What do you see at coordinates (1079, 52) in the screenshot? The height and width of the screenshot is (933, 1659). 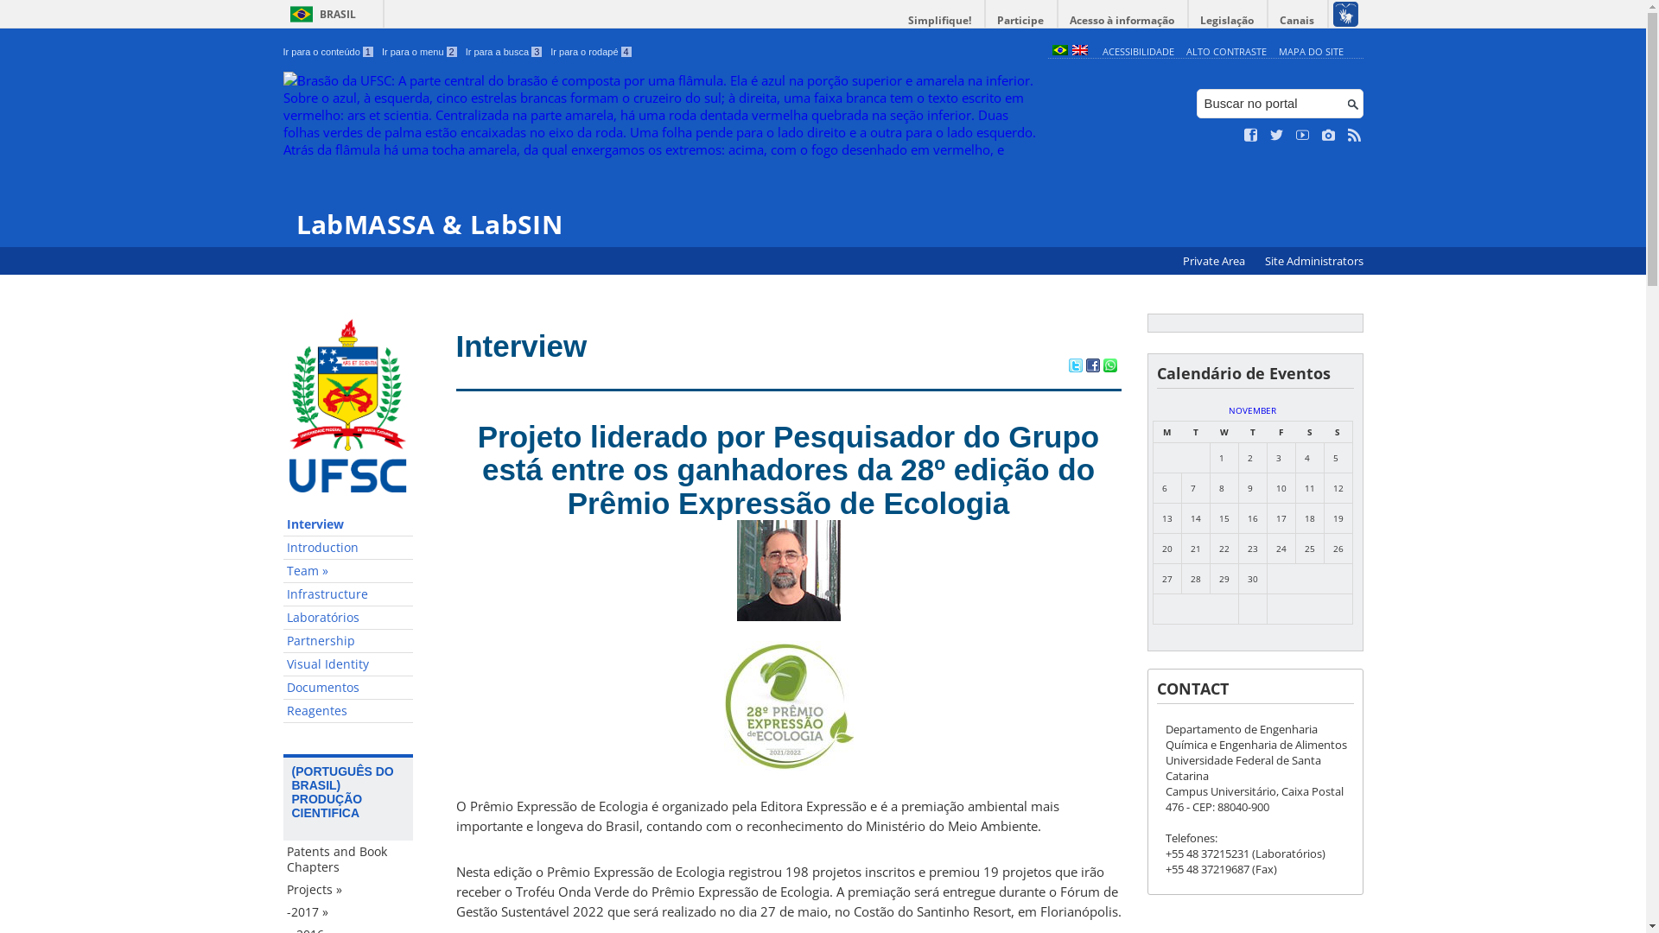 I see `English (en)` at bounding box center [1079, 52].